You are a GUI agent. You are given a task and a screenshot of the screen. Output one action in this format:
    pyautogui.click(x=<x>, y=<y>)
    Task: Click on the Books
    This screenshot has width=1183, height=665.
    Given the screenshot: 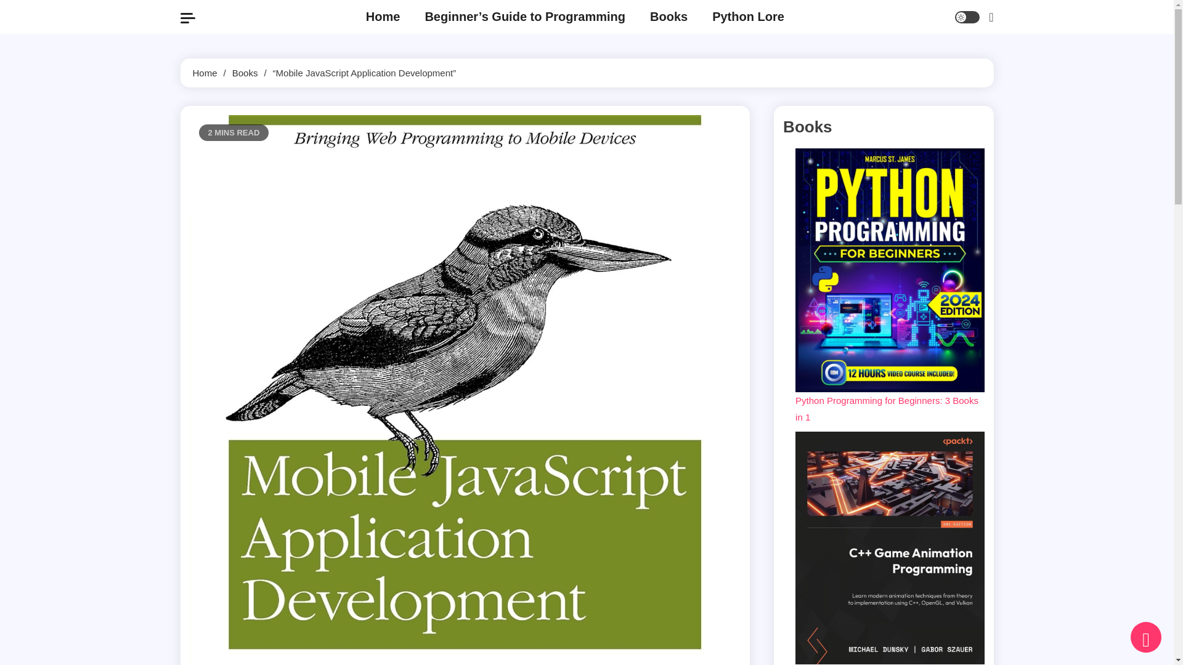 What is the action you would take?
    pyautogui.click(x=245, y=73)
    